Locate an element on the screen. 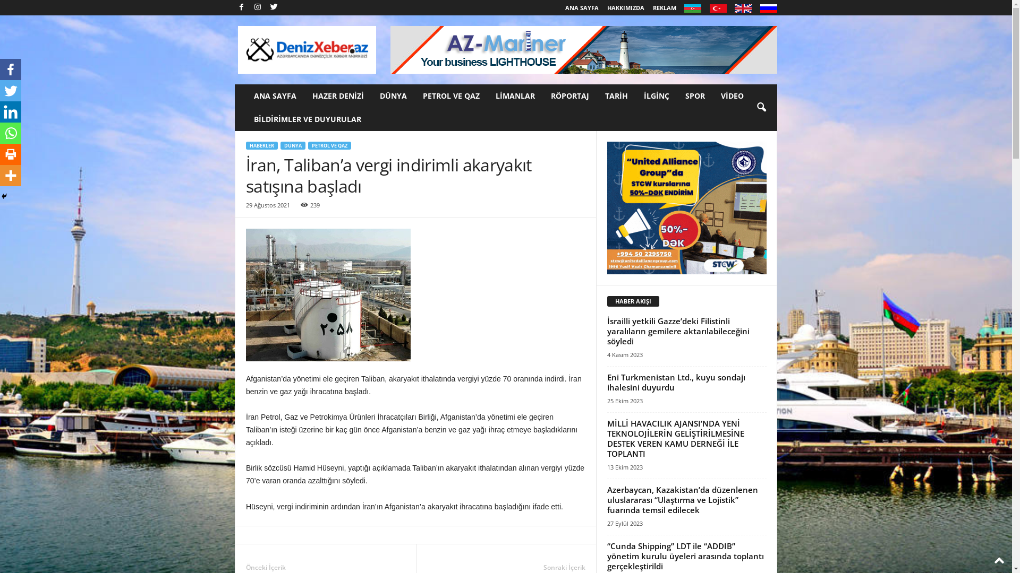 This screenshot has width=1020, height=573. PETROL VE QAZ is located at coordinates (329, 145).